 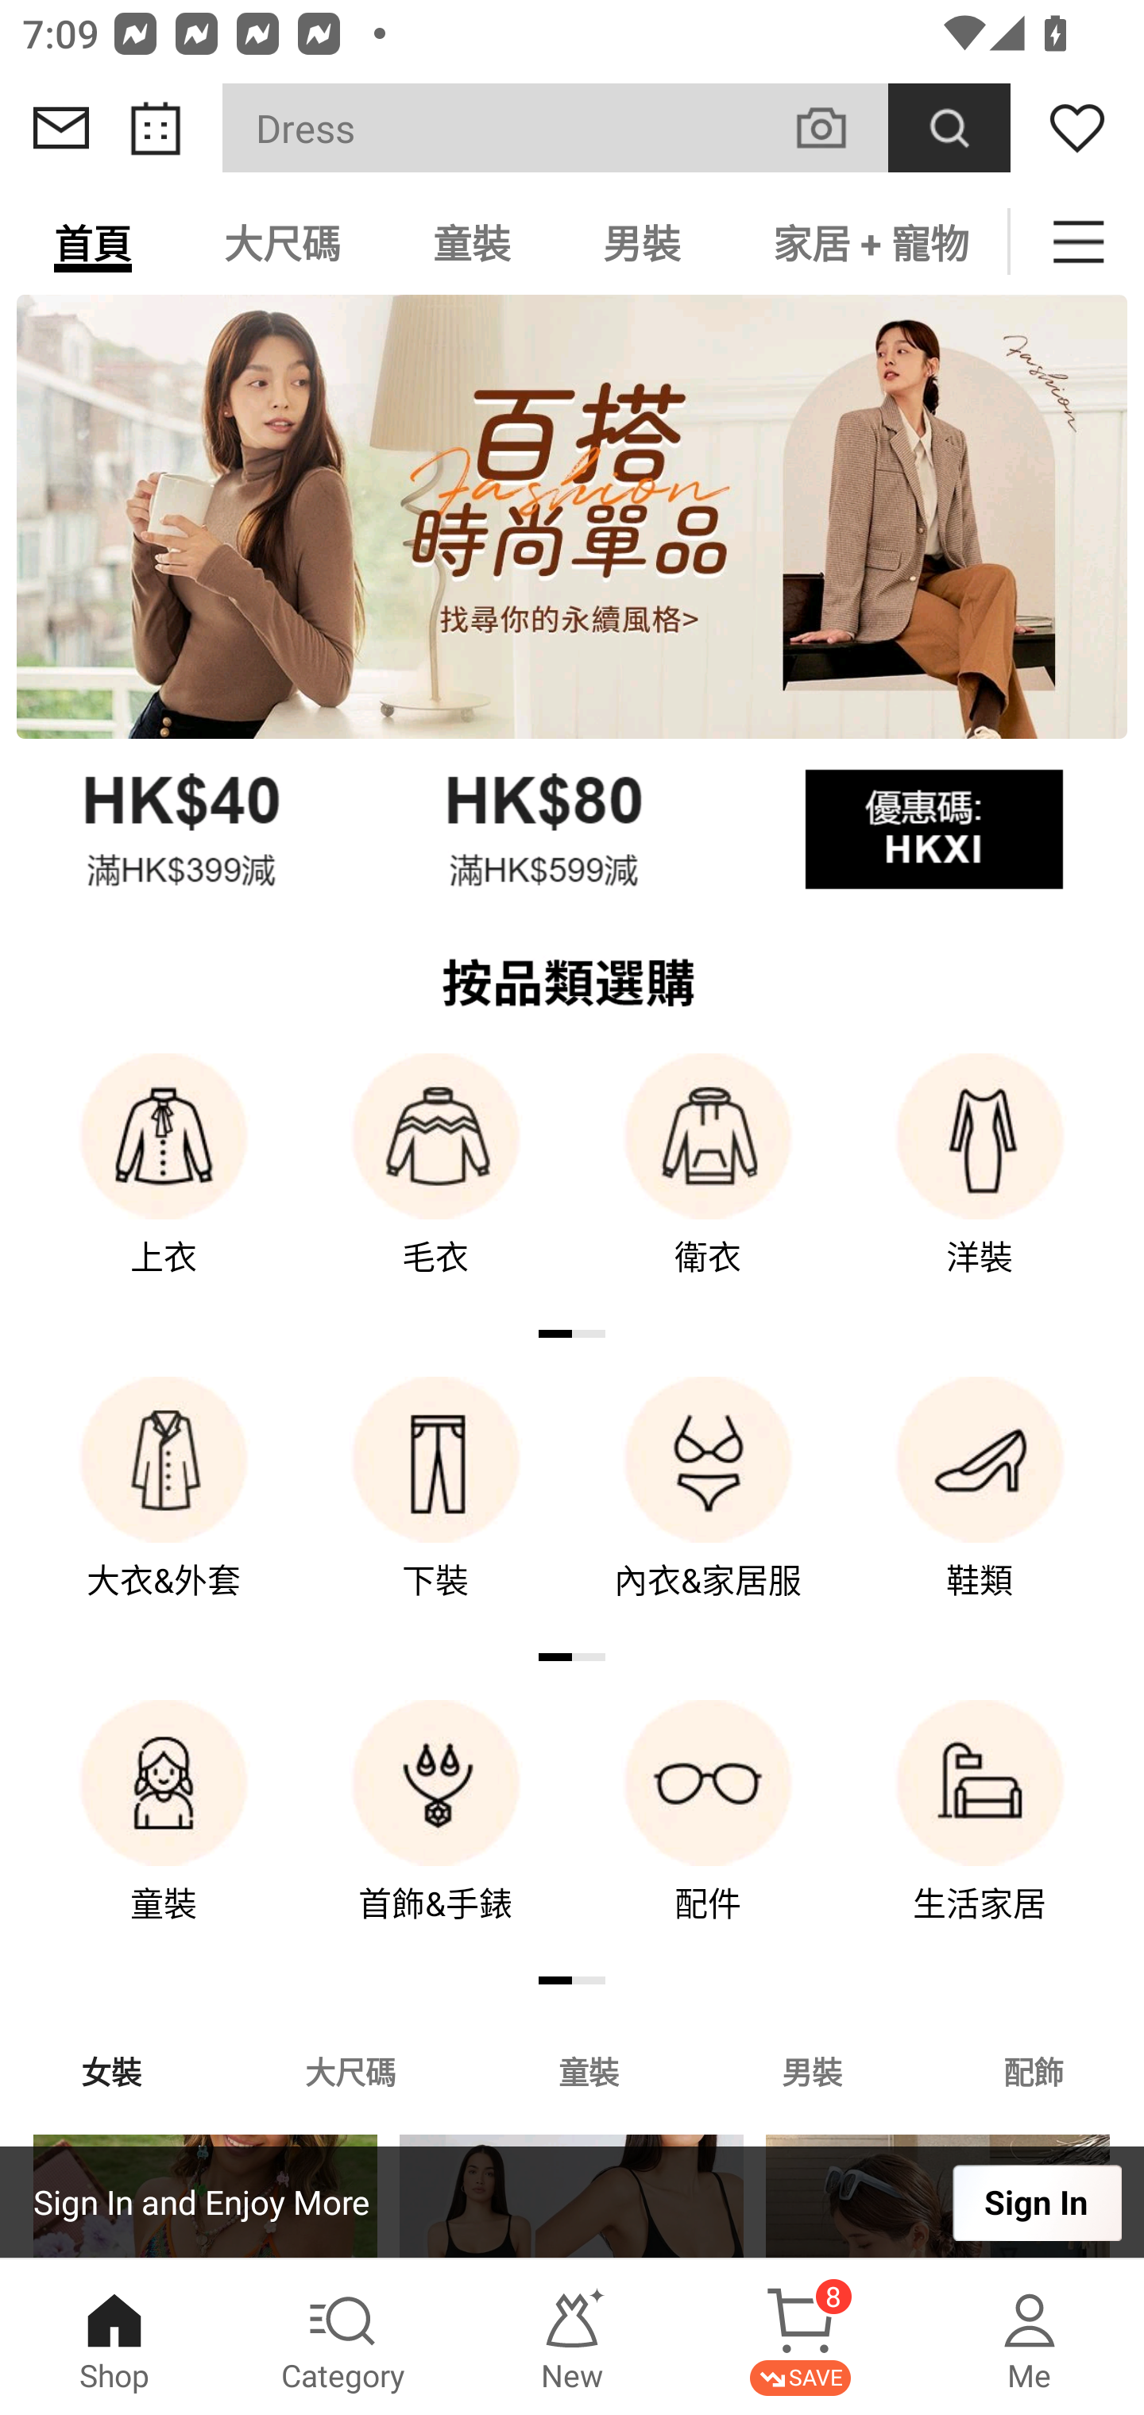 I want to click on Cart 8 SAVE, so click(x=801, y=2337).